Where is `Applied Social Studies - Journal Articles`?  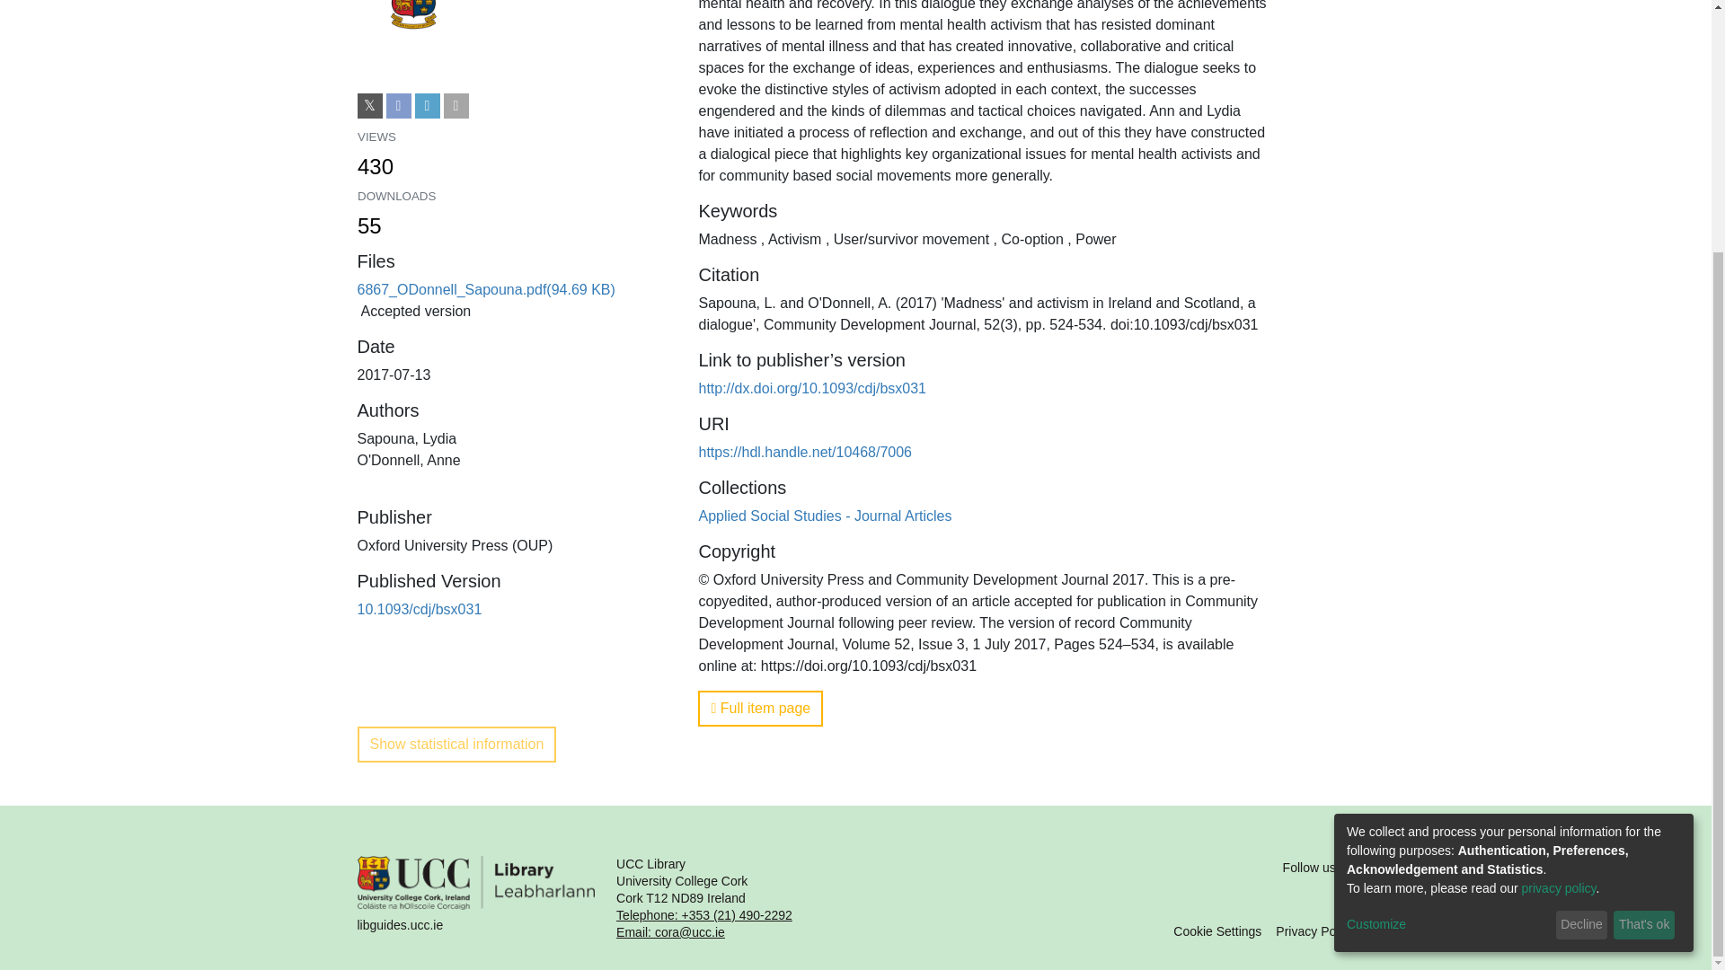 Applied Social Studies - Journal Articles is located at coordinates (825, 516).